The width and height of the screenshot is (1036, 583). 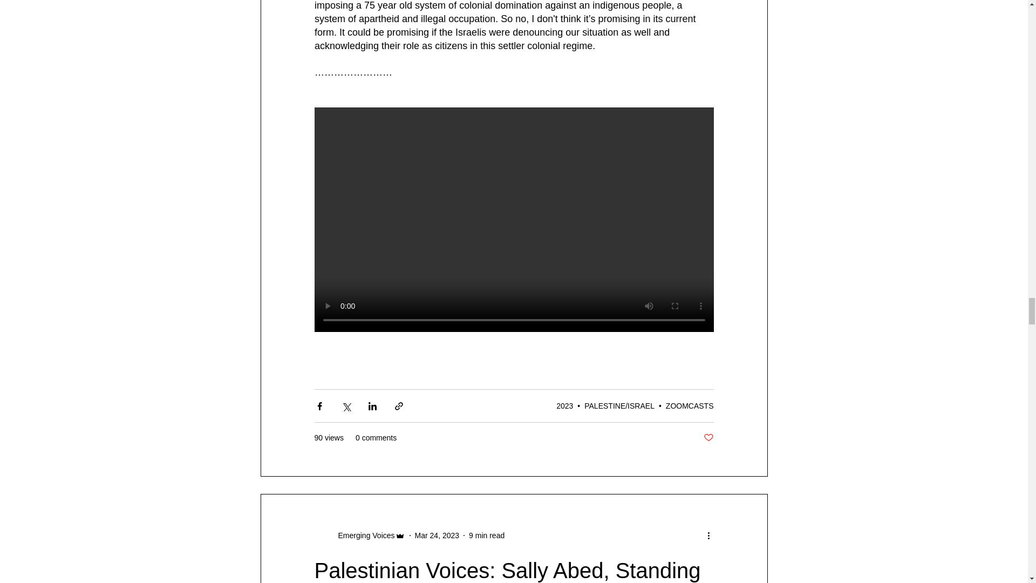 I want to click on 0 comments, so click(x=376, y=438).